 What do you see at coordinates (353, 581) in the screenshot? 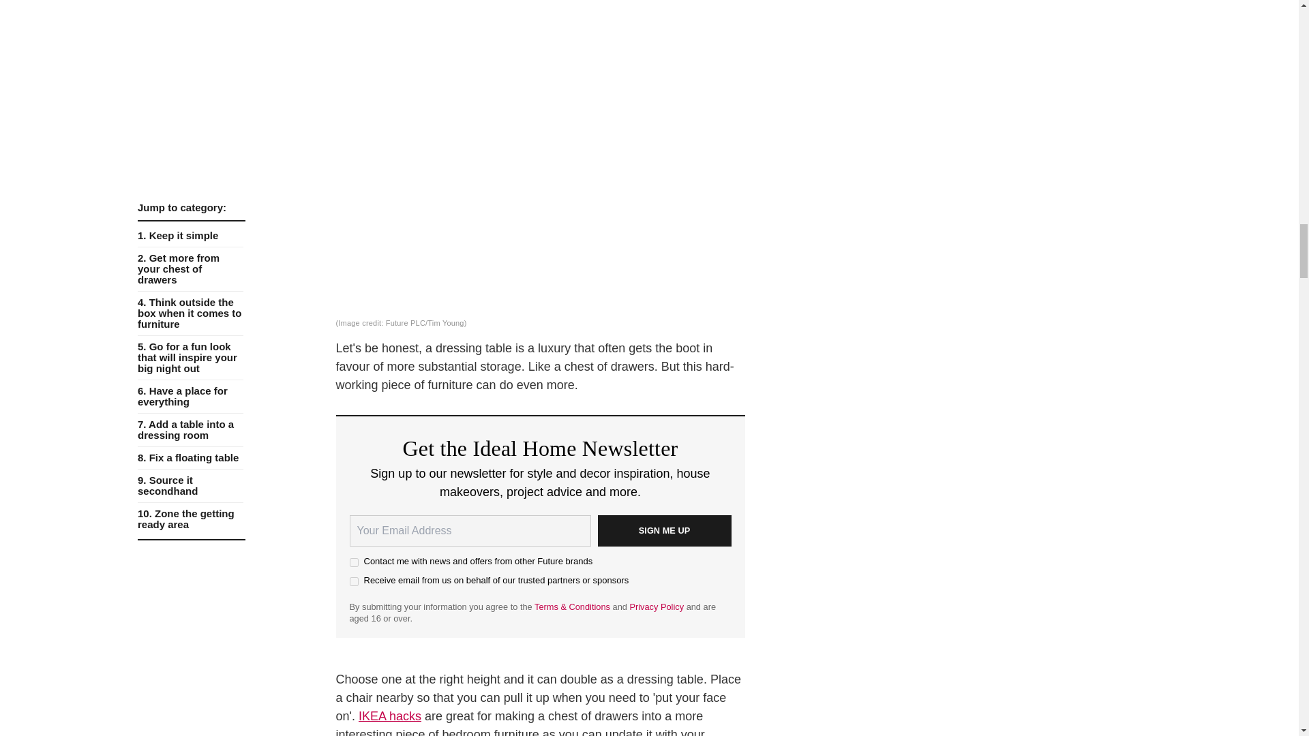
I see `on` at bounding box center [353, 581].